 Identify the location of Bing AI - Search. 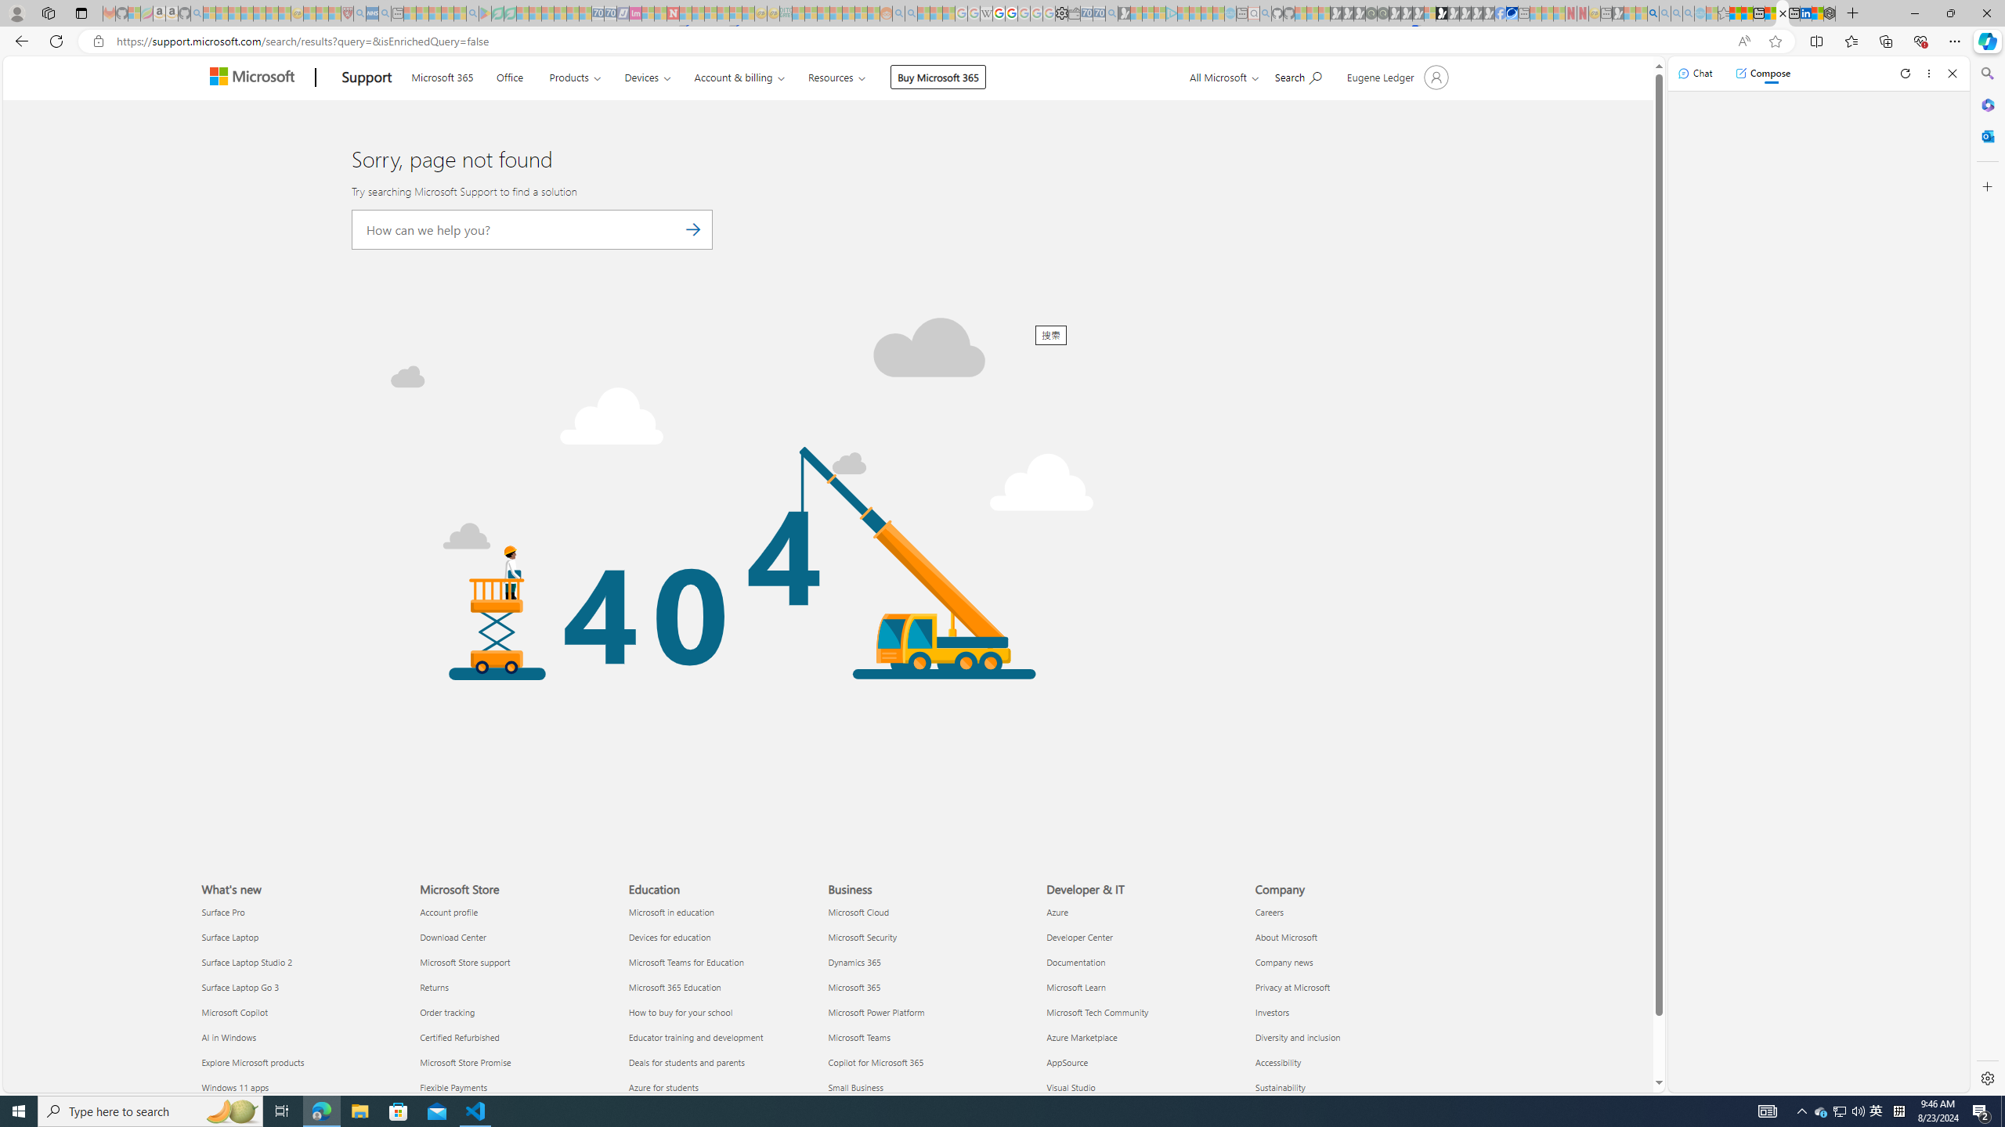
(1653, 13).